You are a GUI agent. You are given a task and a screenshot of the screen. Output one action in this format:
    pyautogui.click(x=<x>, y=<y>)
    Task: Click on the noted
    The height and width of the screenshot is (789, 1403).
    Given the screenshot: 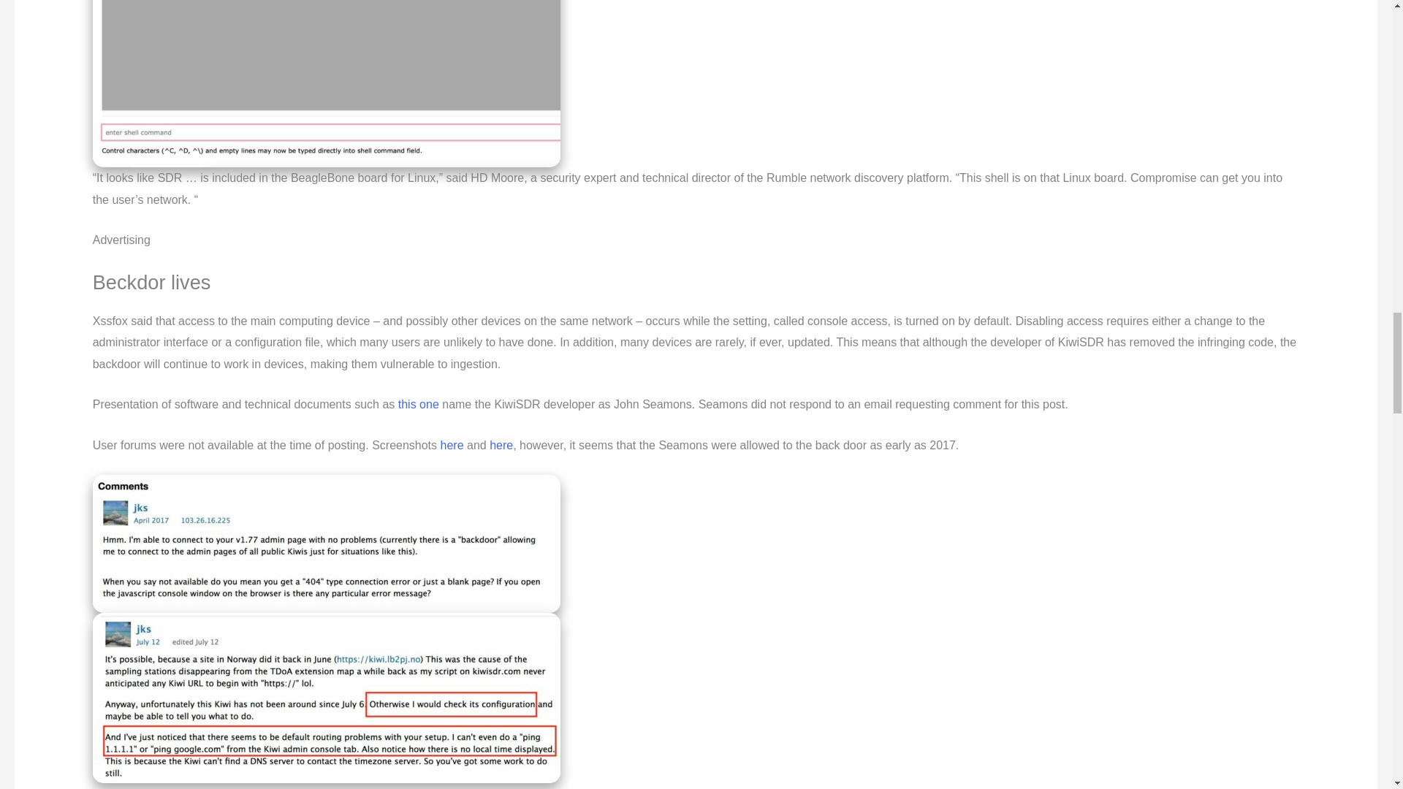 What is the action you would take?
    pyautogui.click(x=358, y=788)
    